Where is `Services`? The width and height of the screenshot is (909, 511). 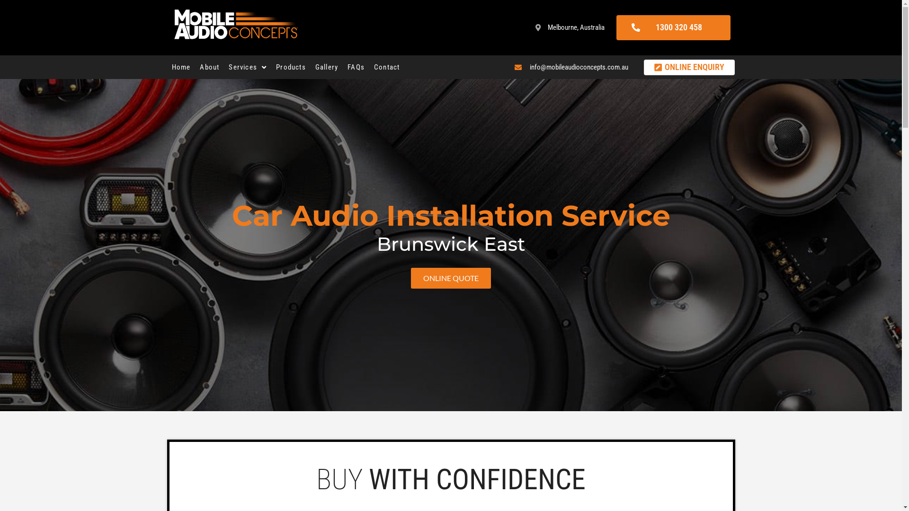 Services is located at coordinates (248, 67).